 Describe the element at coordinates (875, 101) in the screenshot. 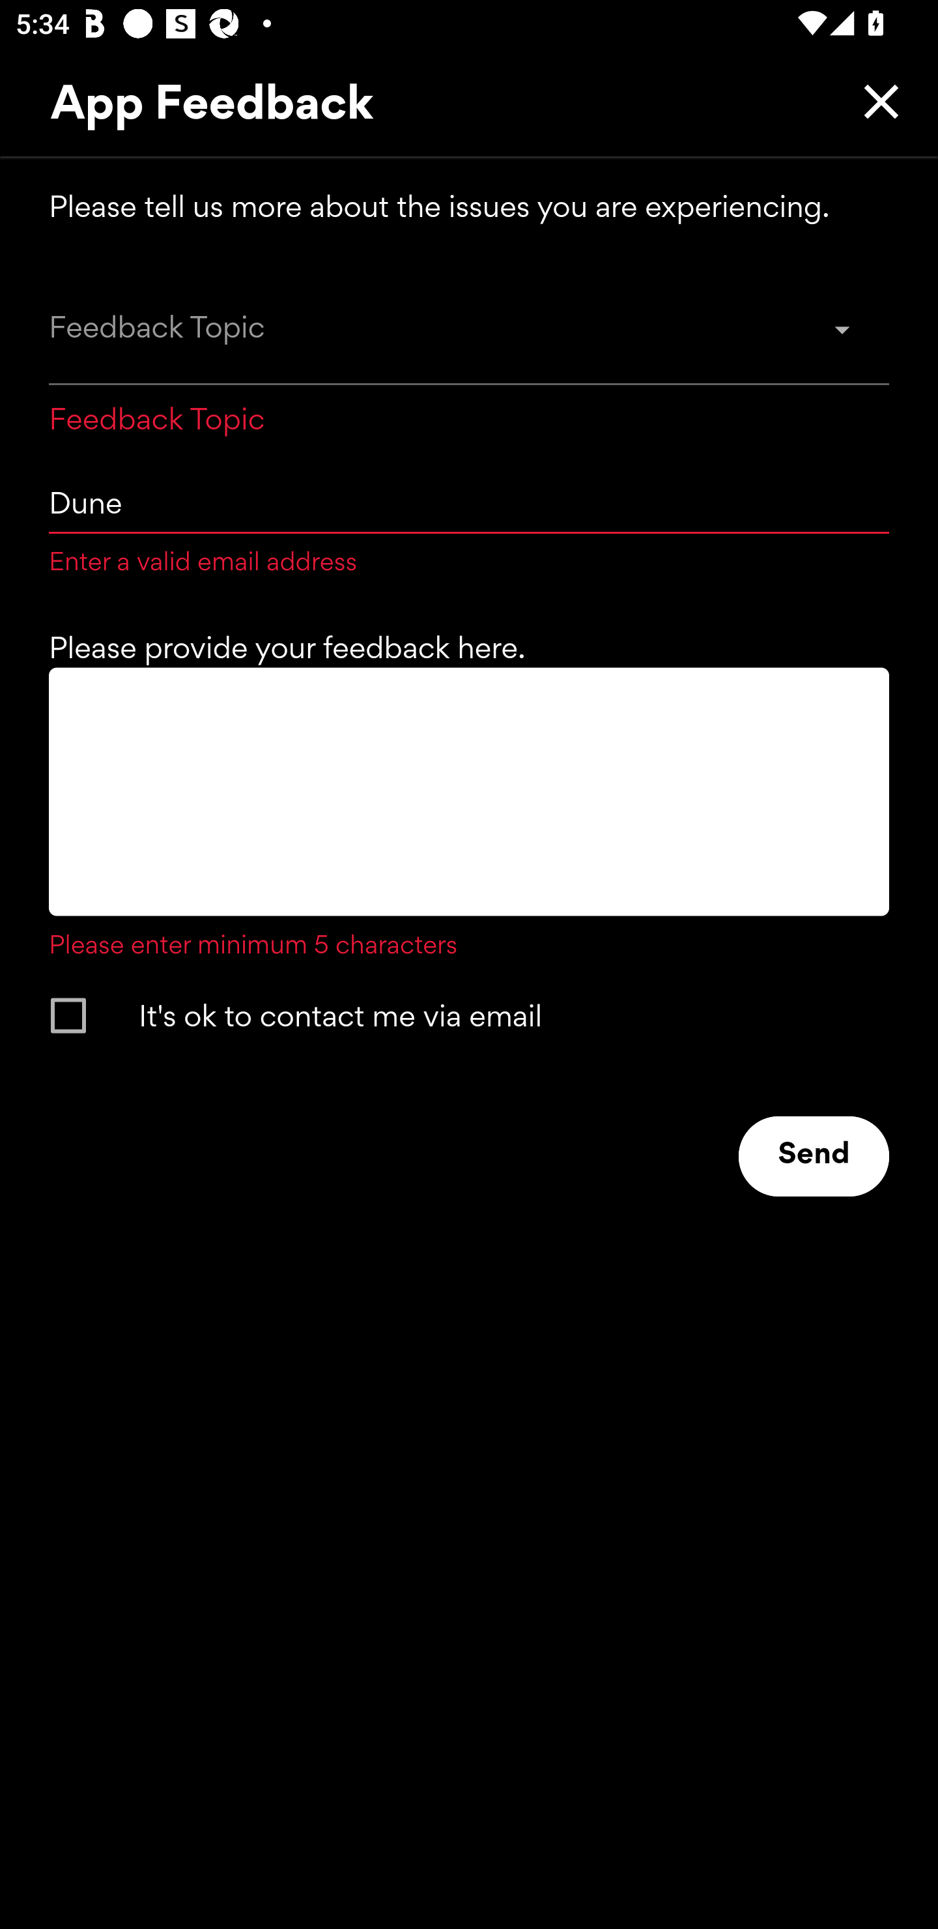

I see `Close` at that location.